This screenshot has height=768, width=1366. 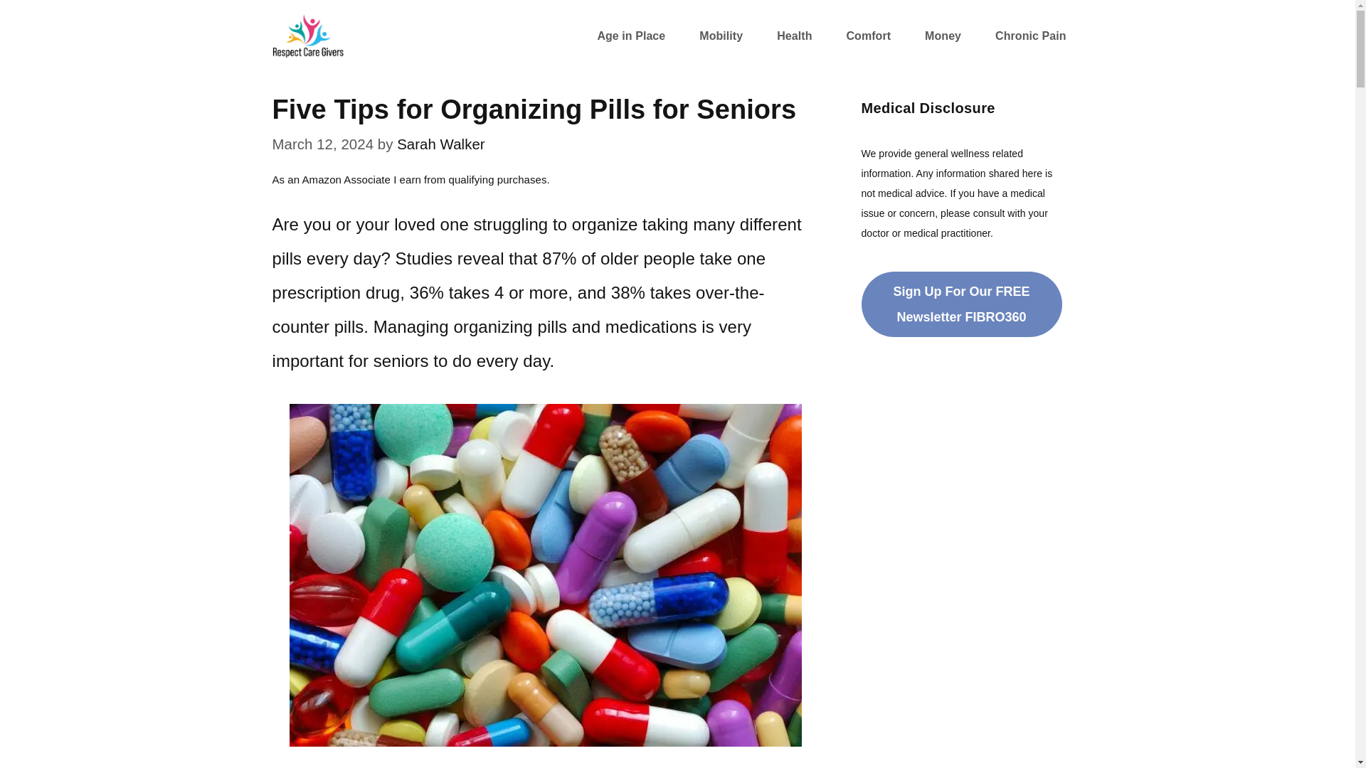 I want to click on Chronic Pain, so click(x=1030, y=36).